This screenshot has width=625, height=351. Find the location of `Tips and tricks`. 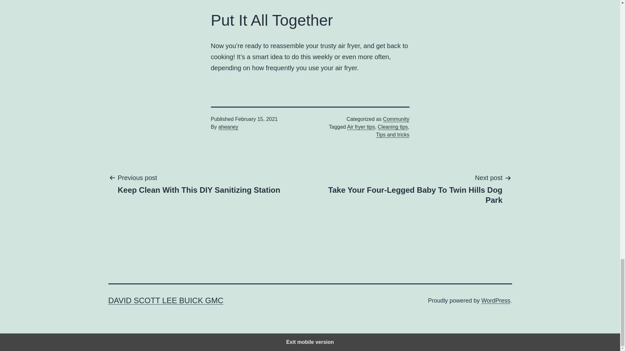

Tips and tricks is located at coordinates (393, 135).